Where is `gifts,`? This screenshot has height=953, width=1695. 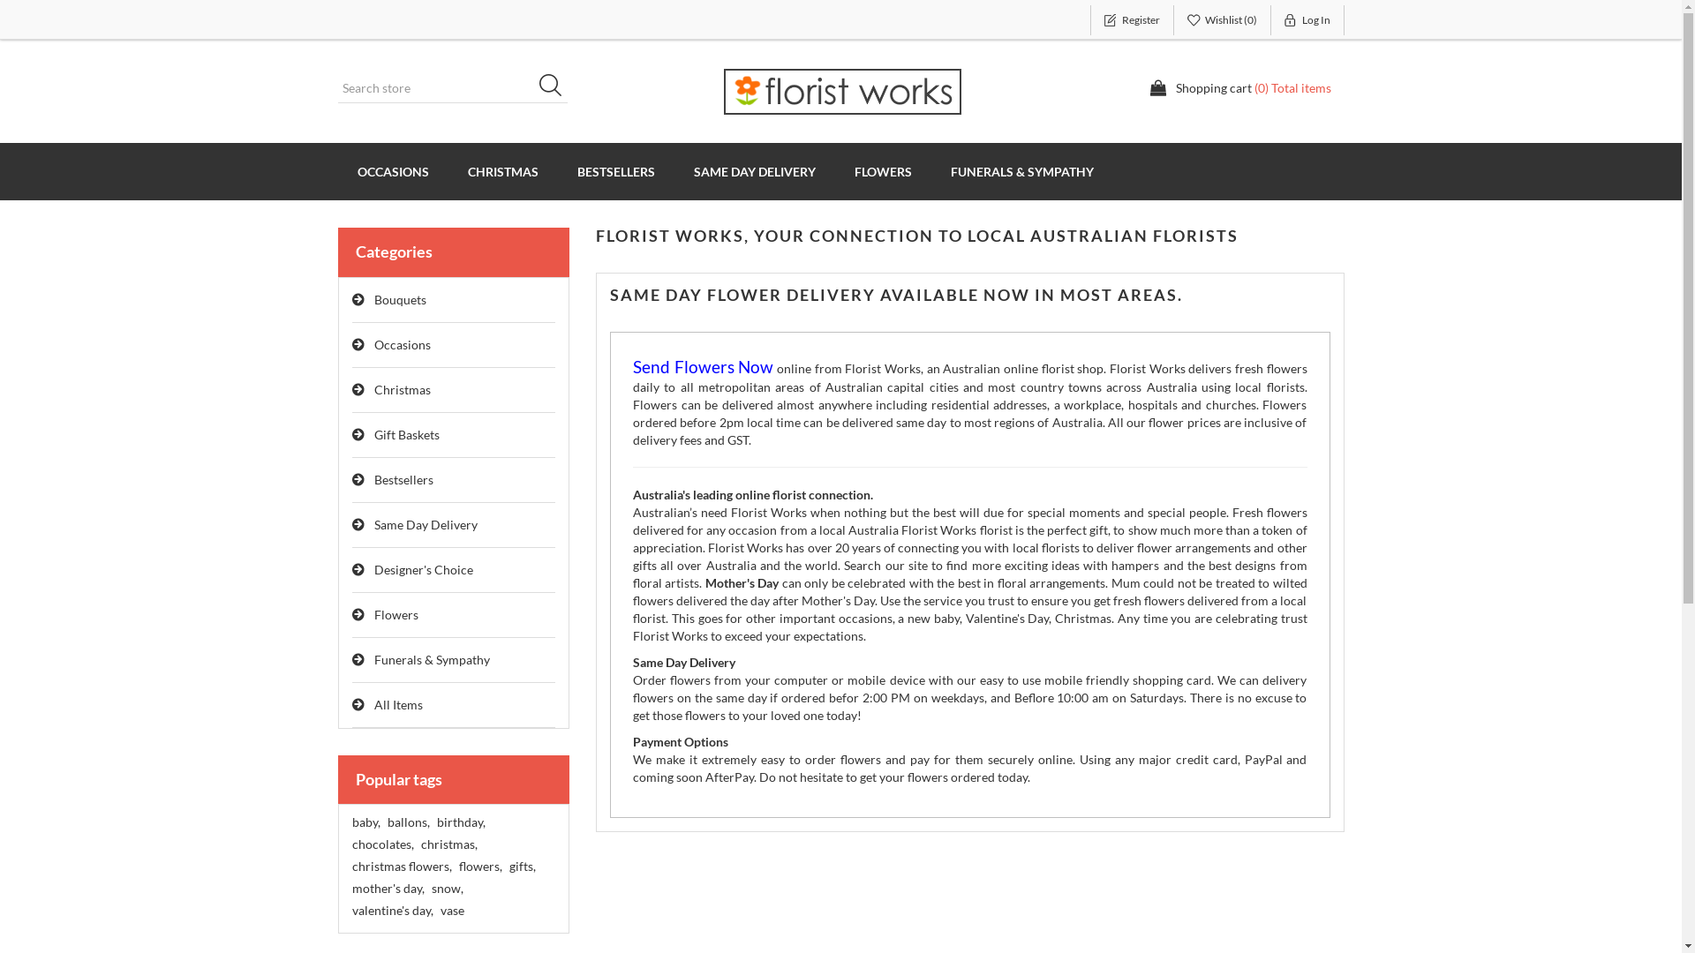 gifts, is located at coordinates (522, 867).